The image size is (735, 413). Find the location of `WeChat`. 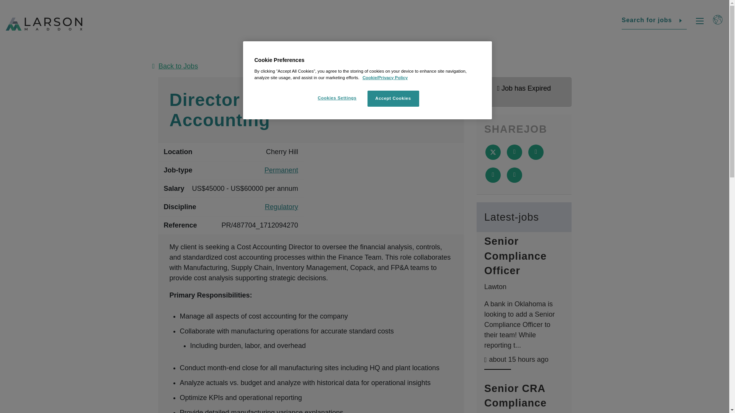

WeChat is located at coordinates (703, 361).